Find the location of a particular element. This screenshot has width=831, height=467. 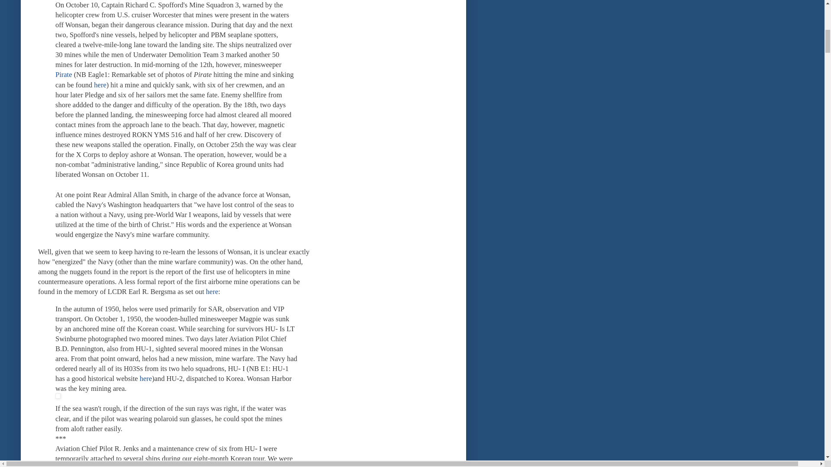

Pirate is located at coordinates (64, 74).